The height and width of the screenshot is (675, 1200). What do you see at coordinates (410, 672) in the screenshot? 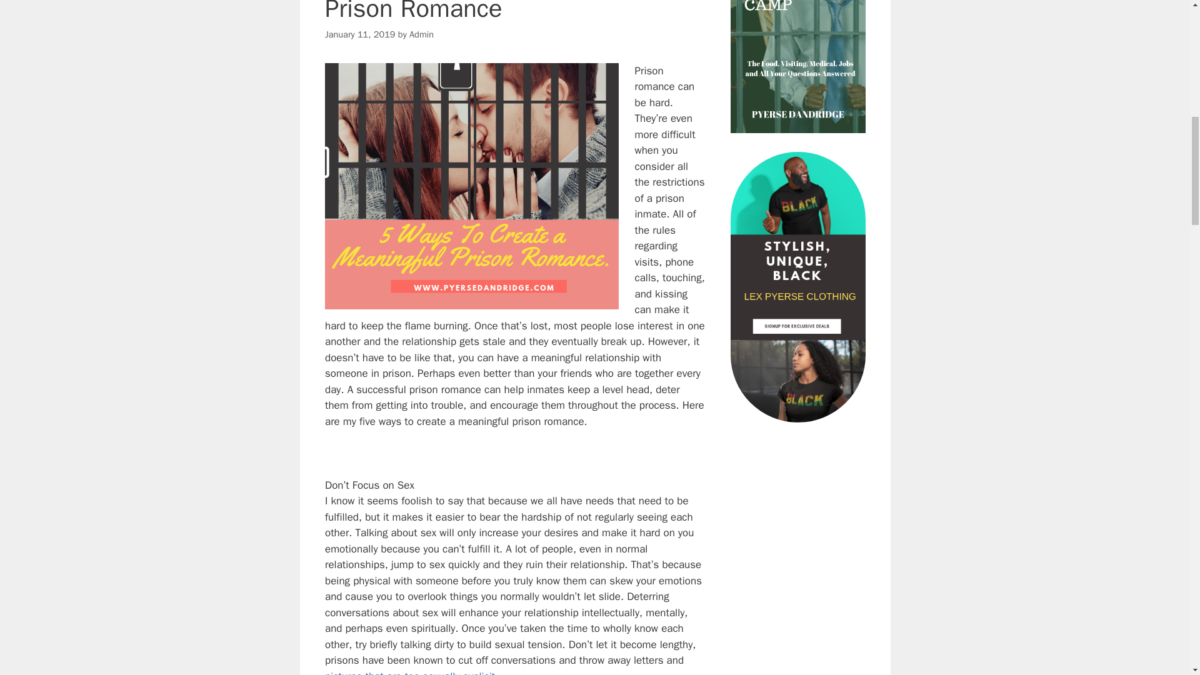
I see `pictures that are too sexually explicit` at bounding box center [410, 672].